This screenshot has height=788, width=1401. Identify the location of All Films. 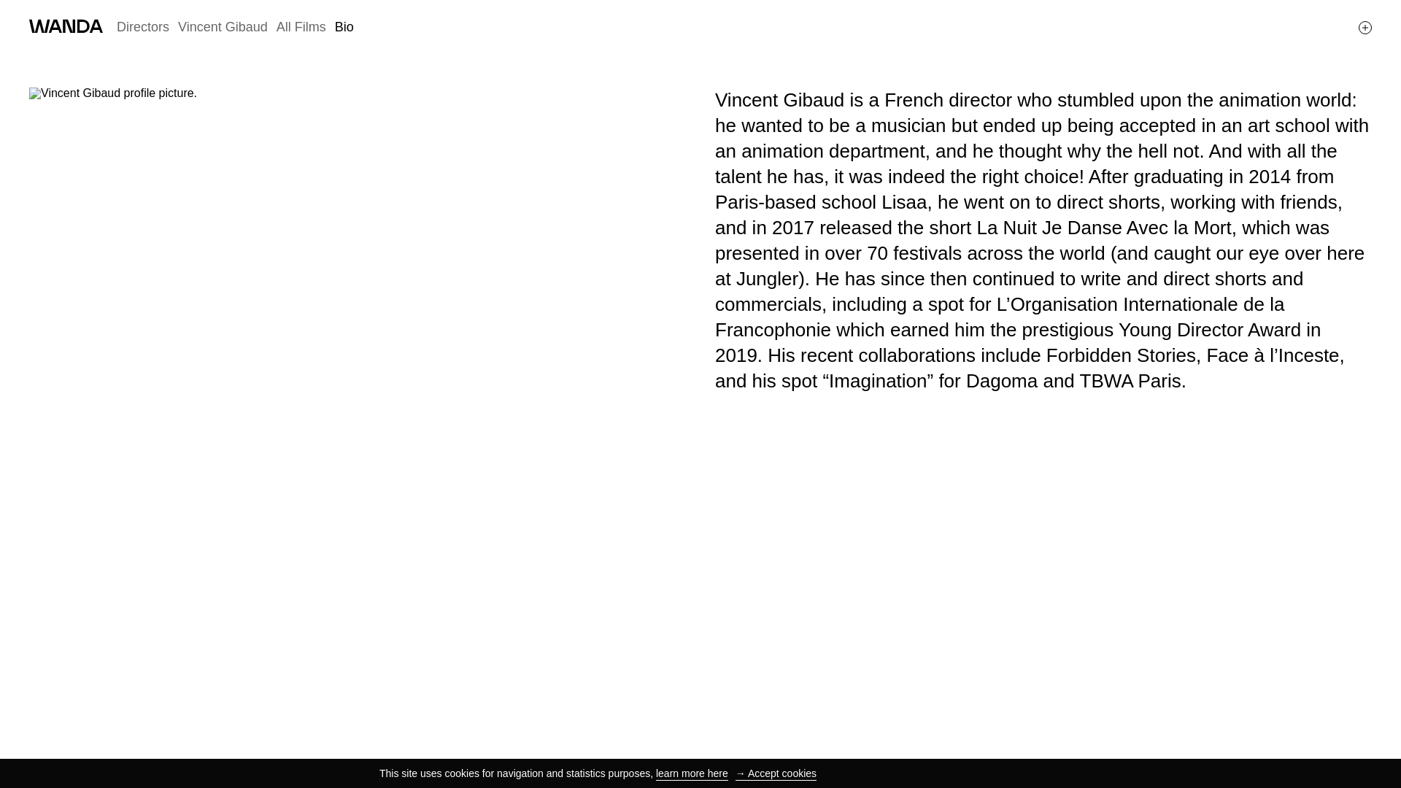
(301, 27).